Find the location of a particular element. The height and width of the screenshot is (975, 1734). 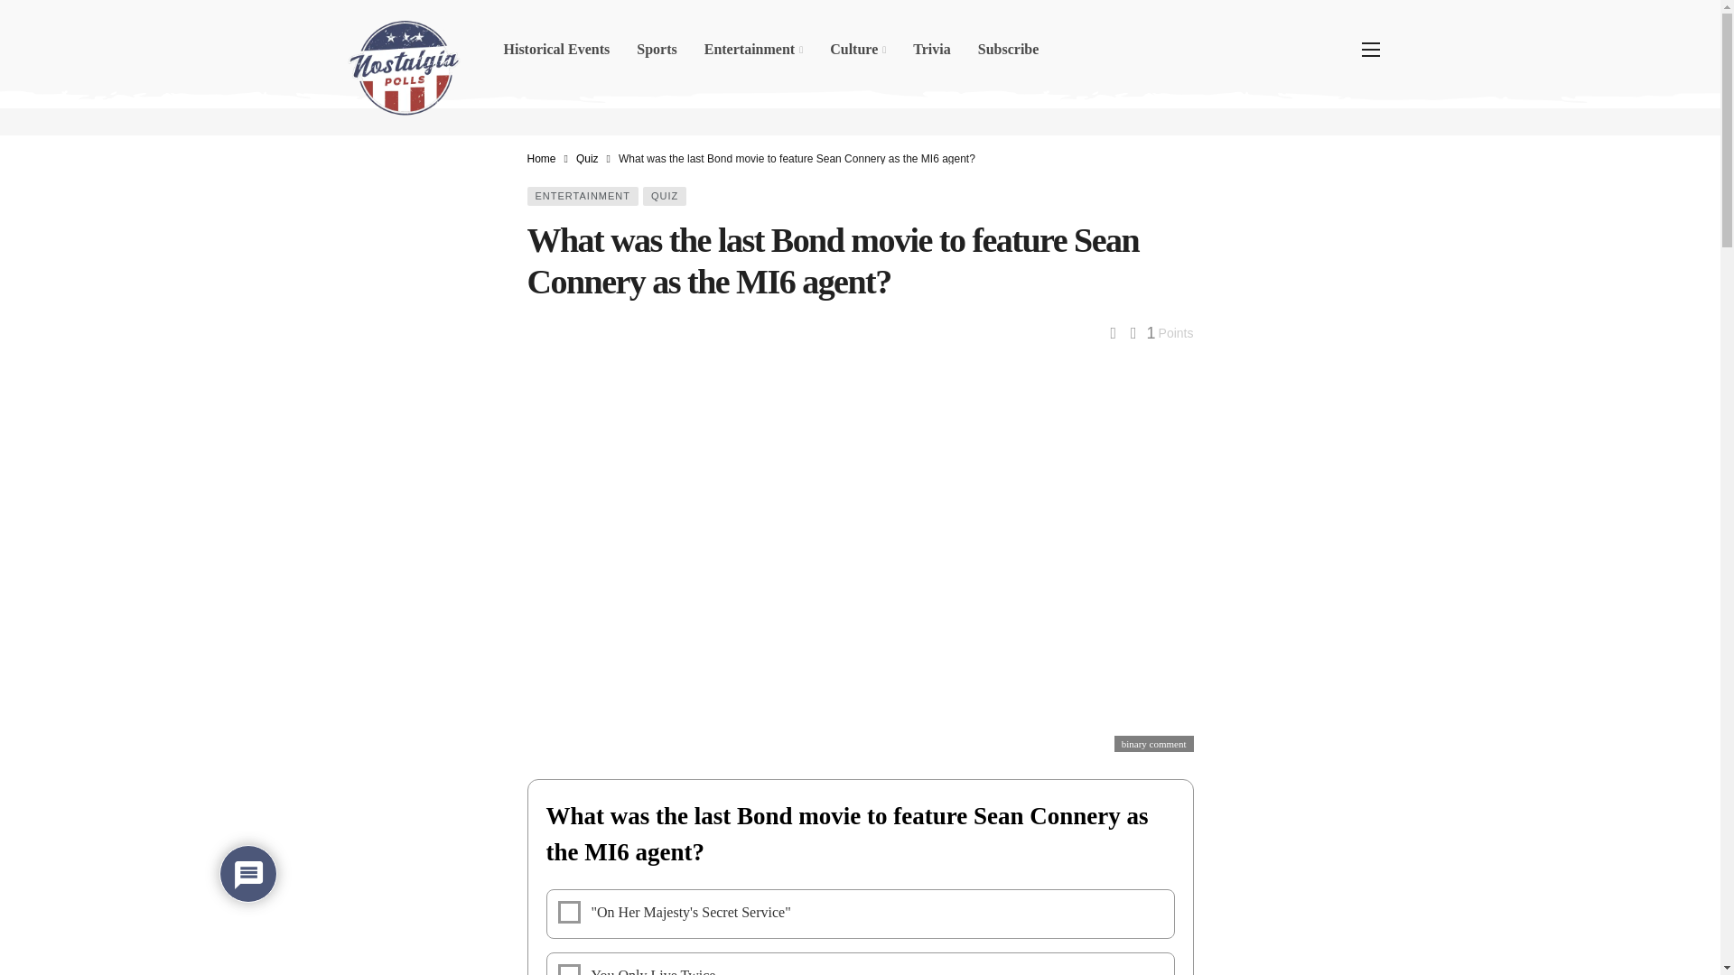

QUIZ is located at coordinates (665, 196).